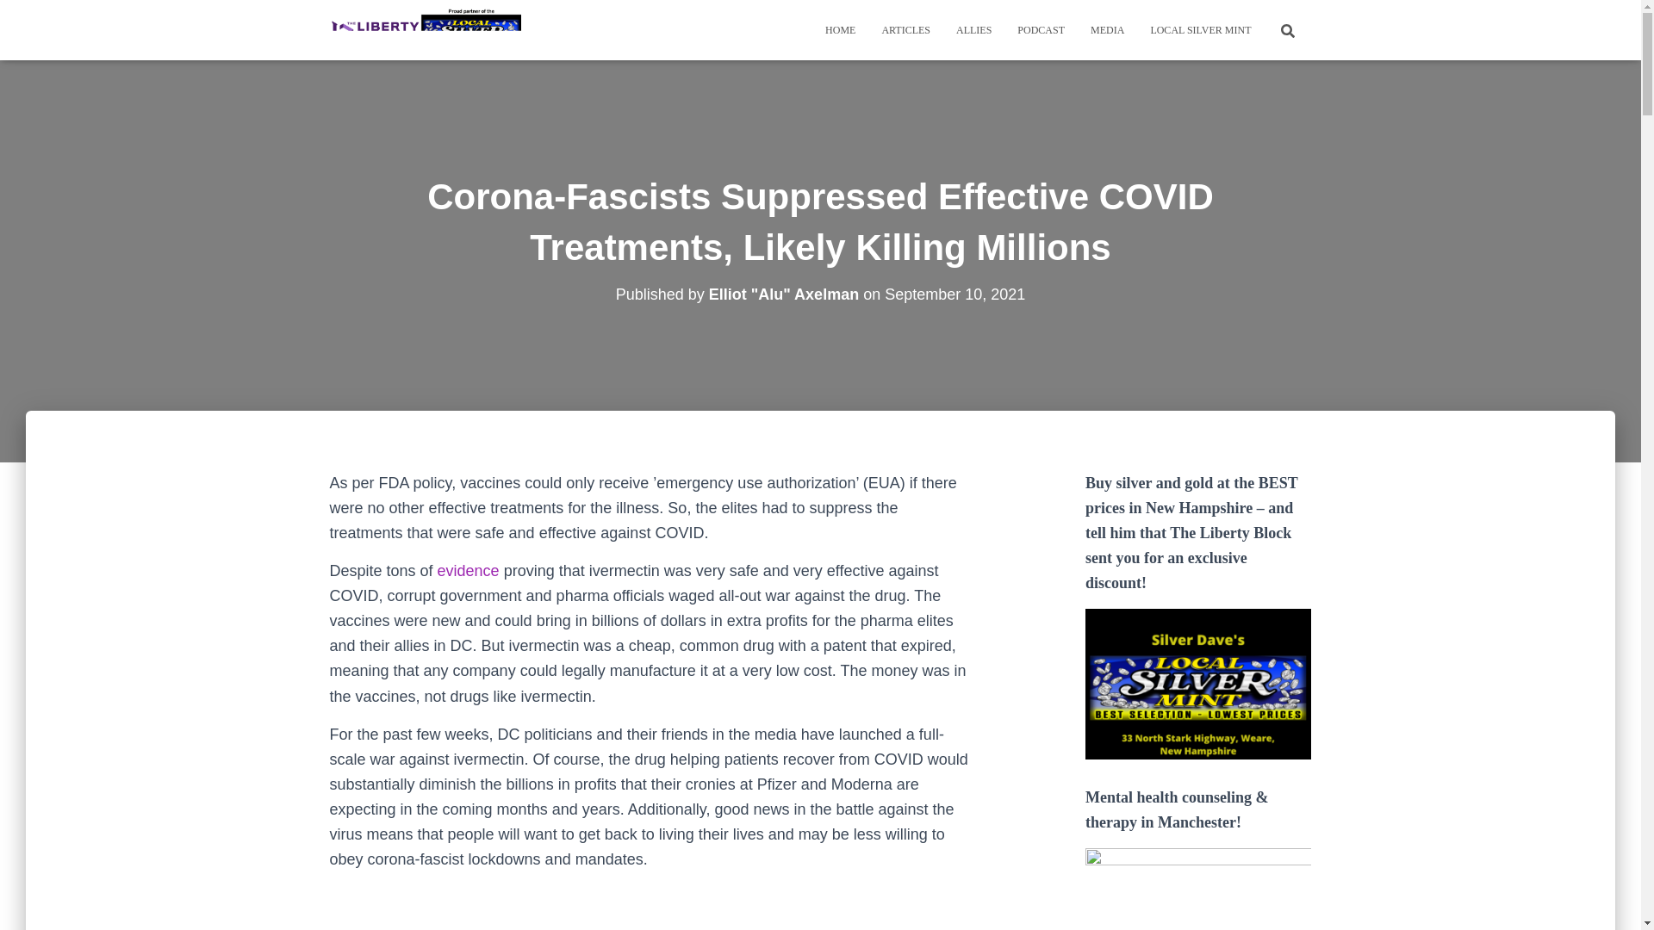  Describe the element at coordinates (973, 29) in the screenshot. I see `ALLIES` at that location.